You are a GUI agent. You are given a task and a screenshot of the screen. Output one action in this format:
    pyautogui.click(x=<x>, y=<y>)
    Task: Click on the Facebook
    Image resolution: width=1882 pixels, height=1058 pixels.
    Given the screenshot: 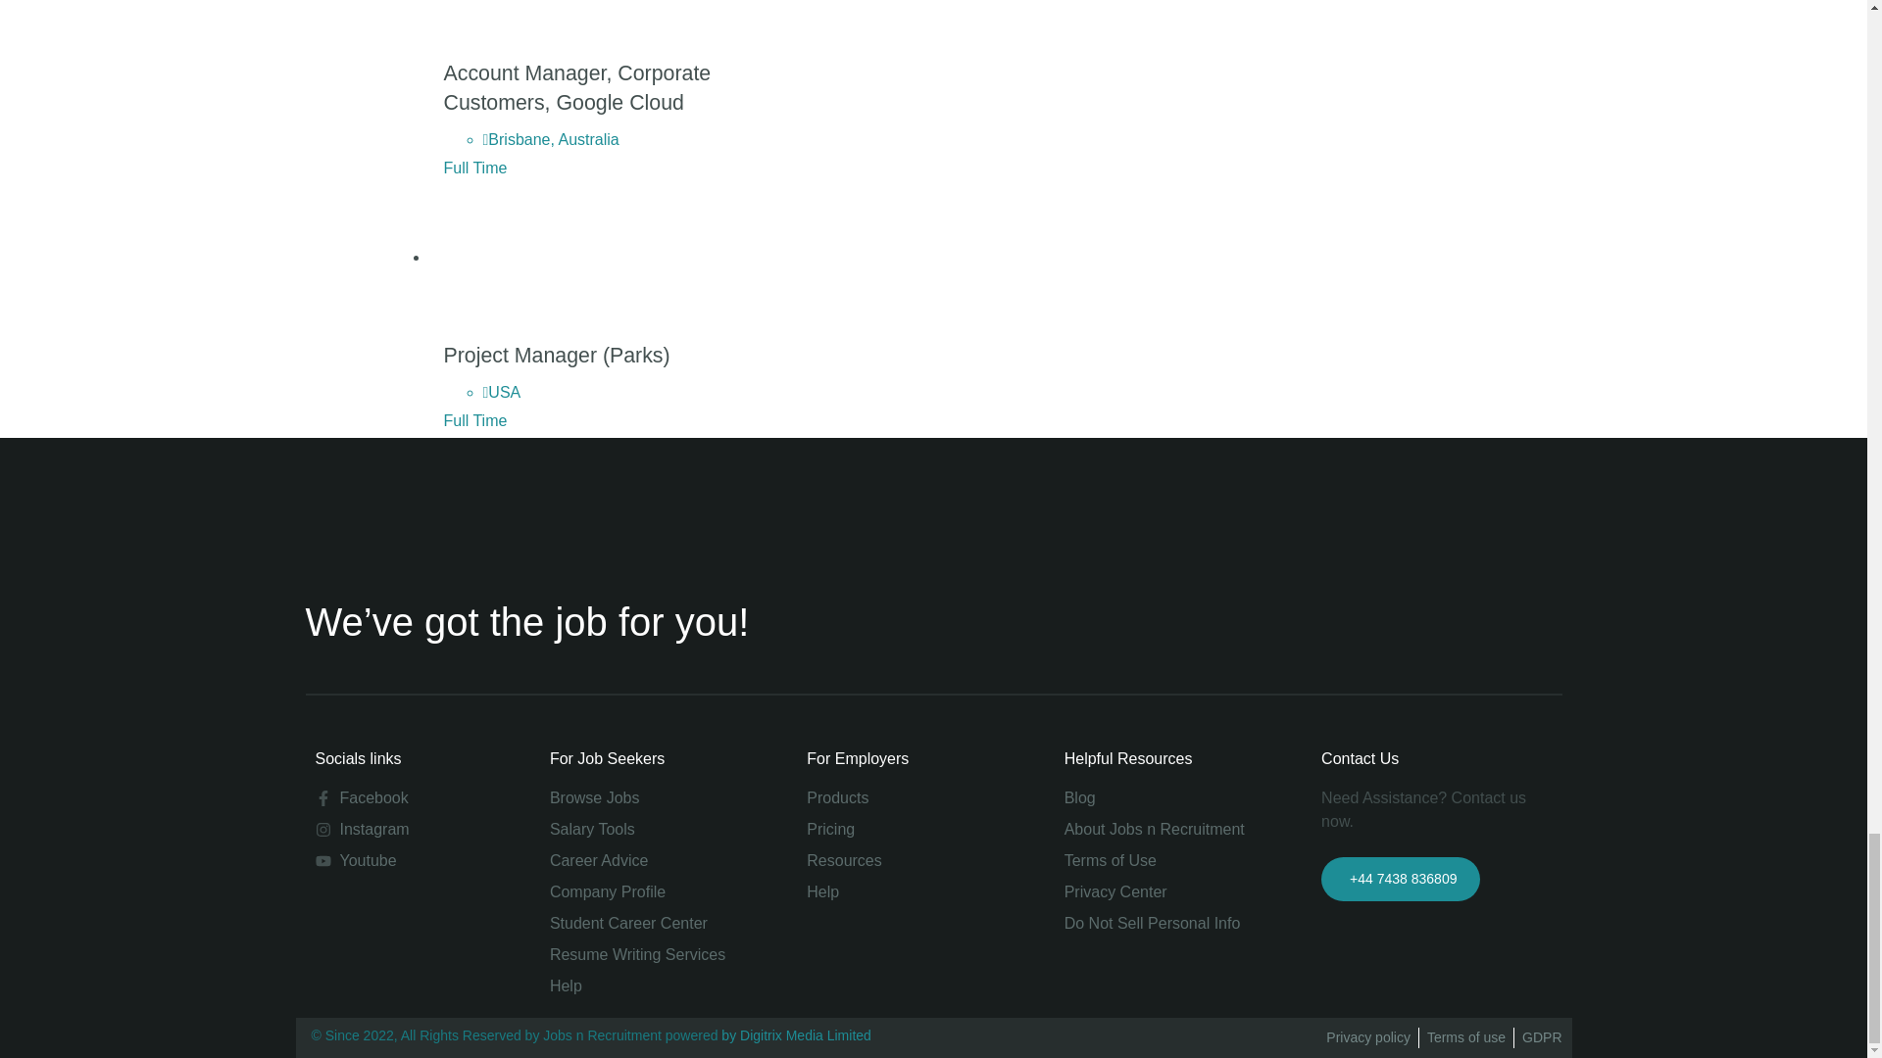 What is the action you would take?
    pyautogui.click(x=408, y=798)
    